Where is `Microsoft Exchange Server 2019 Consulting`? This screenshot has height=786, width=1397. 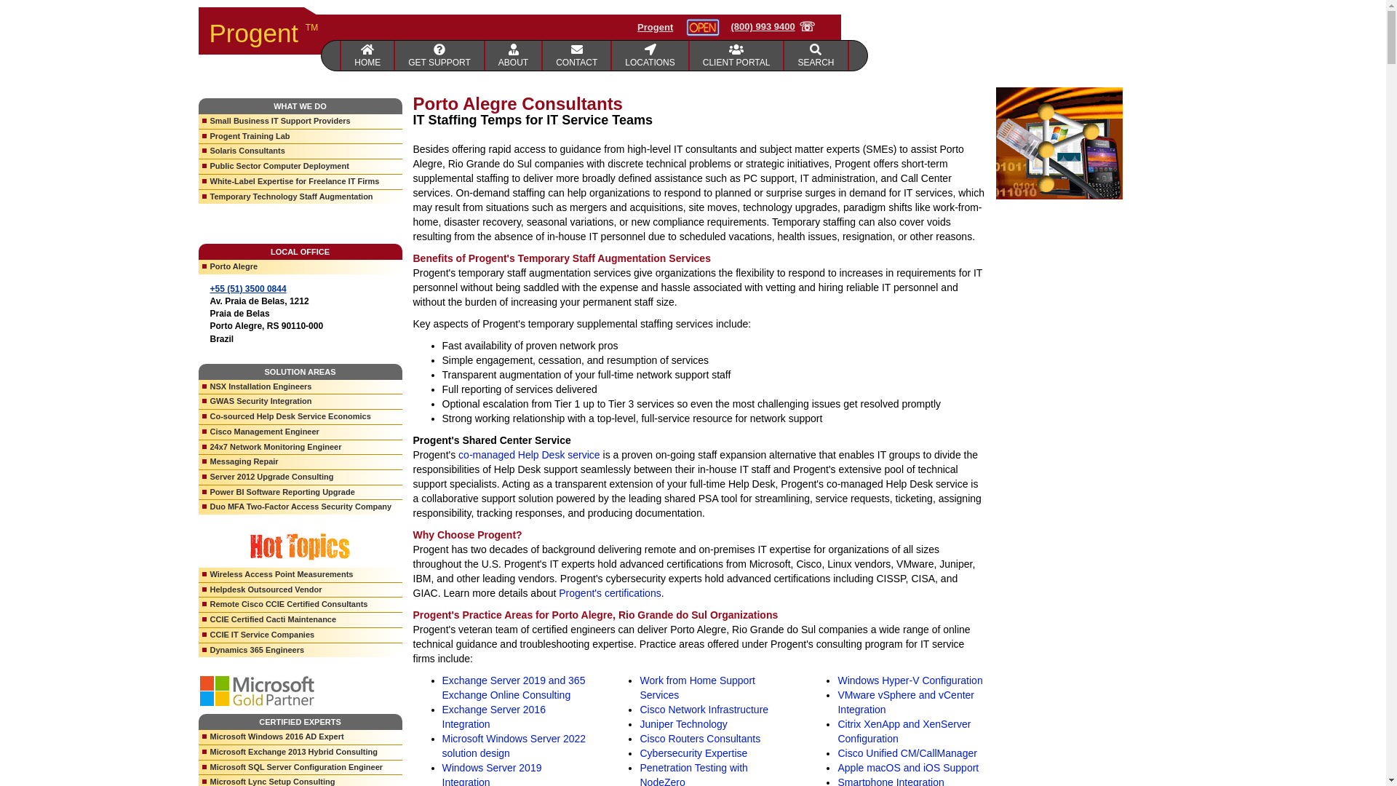 Microsoft Exchange Server 2019 Consulting is located at coordinates (514, 687).